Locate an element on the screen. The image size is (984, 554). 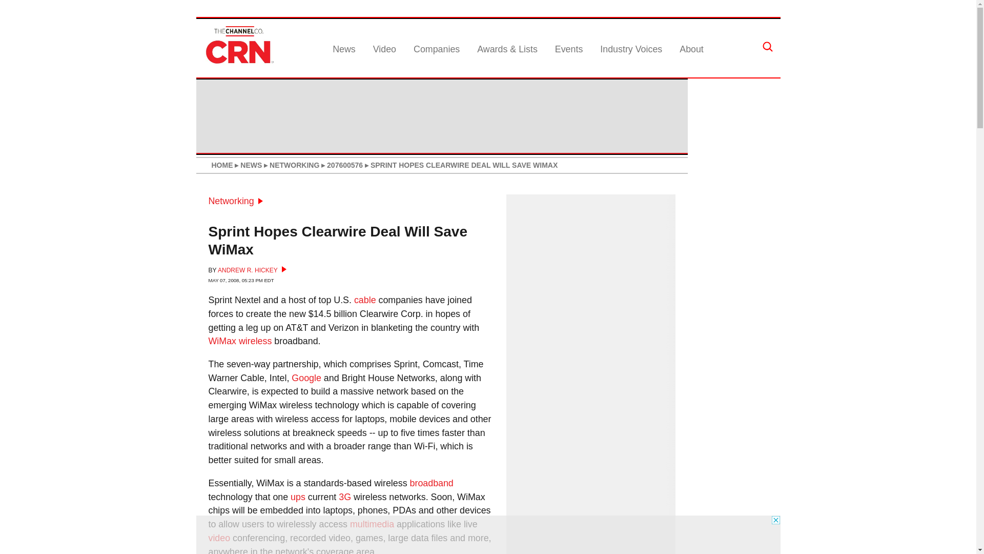
video is located at coordinates (219, 538).